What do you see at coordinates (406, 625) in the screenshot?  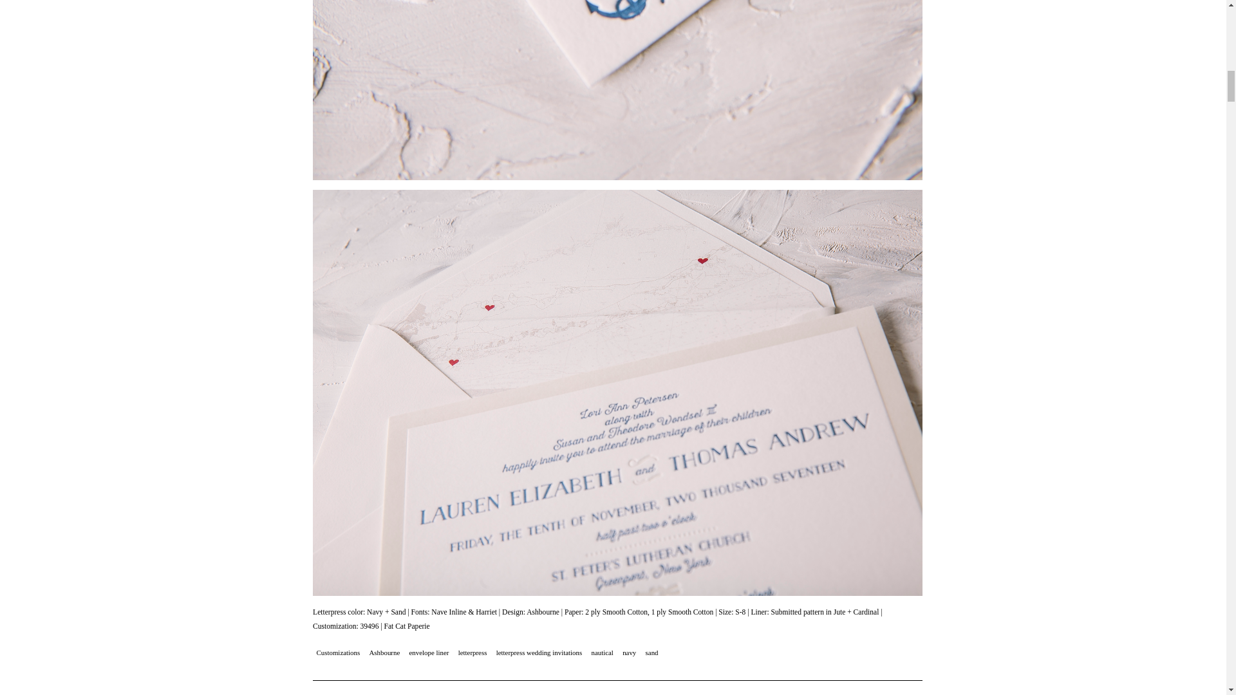 I see `Fat Cat Paperie` at bounding box center [406, 625].